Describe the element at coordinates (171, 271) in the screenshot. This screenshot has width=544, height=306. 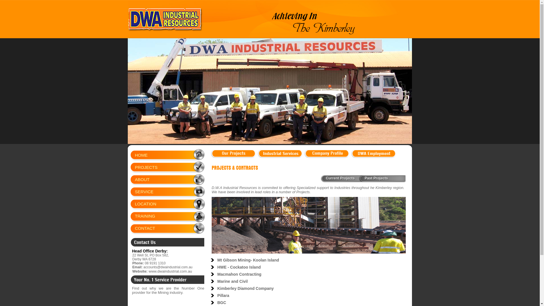
I see `www.dwaindustrial.com.au` at that location.